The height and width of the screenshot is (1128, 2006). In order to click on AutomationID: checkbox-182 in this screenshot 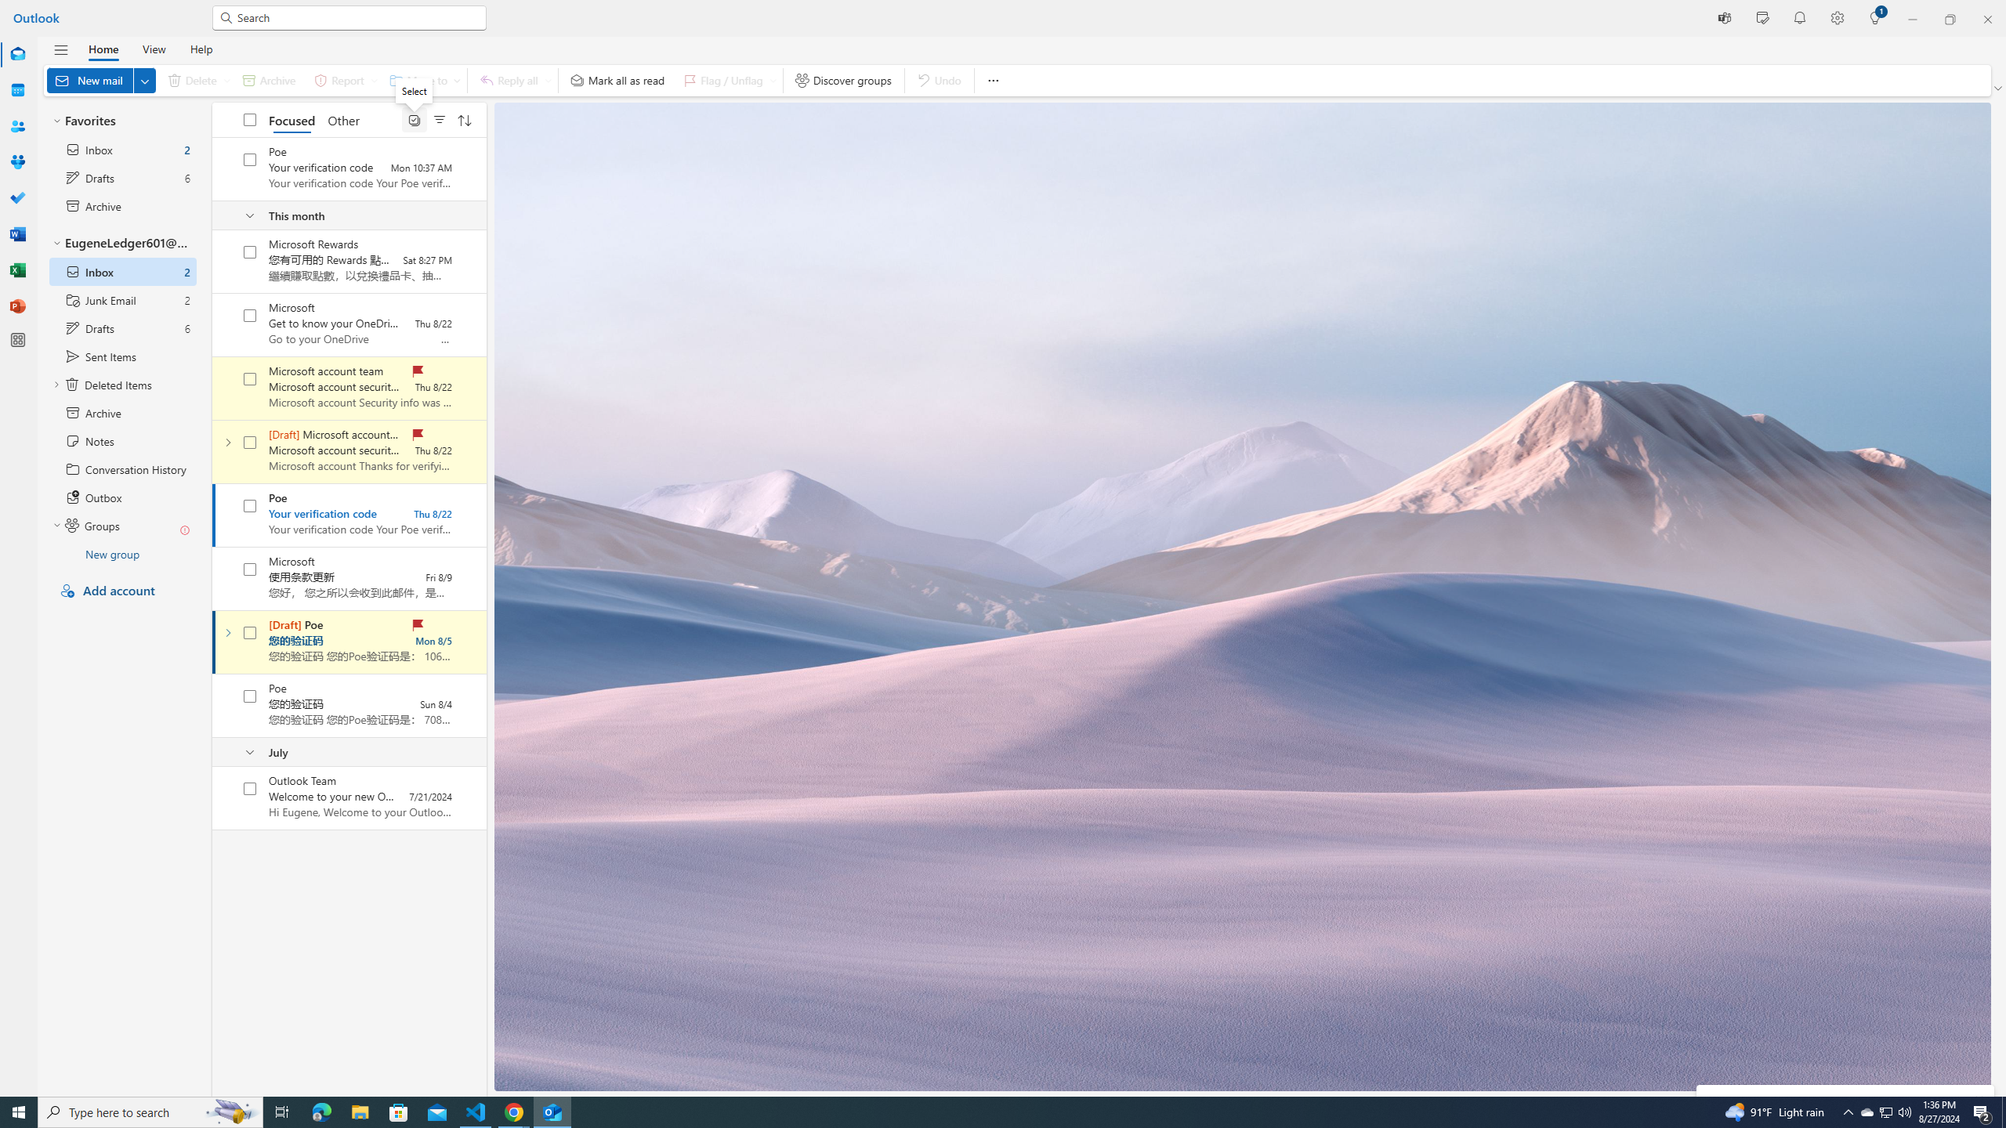, I will do `click(249, 506)`.